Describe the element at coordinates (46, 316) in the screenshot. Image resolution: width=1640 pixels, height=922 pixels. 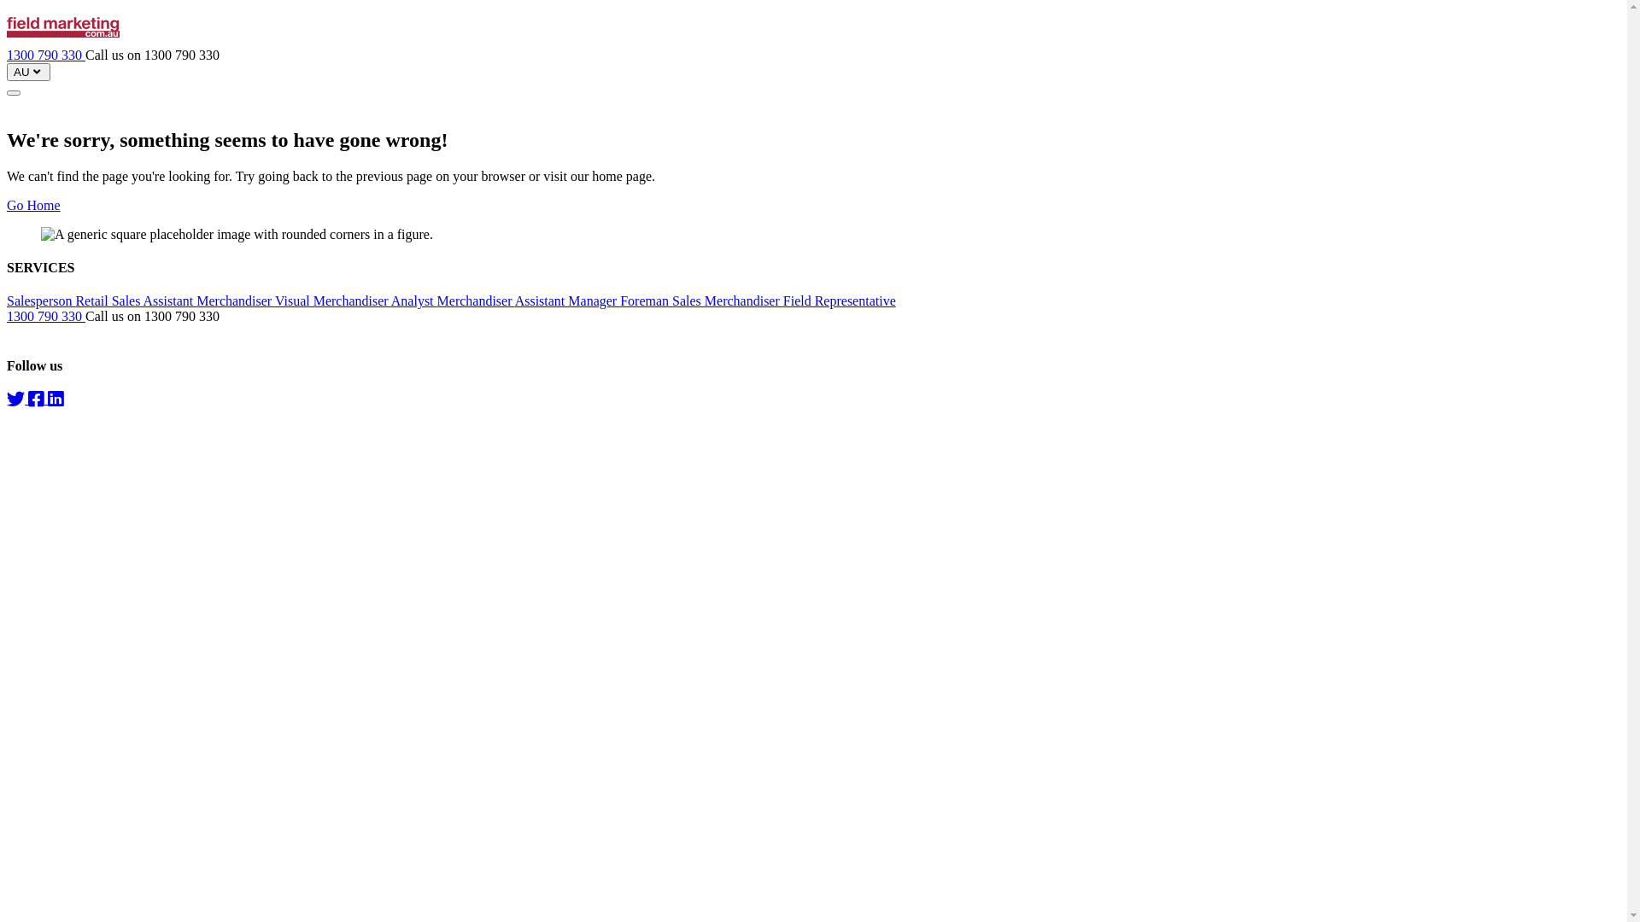
I see `1300 790 330` at that location.